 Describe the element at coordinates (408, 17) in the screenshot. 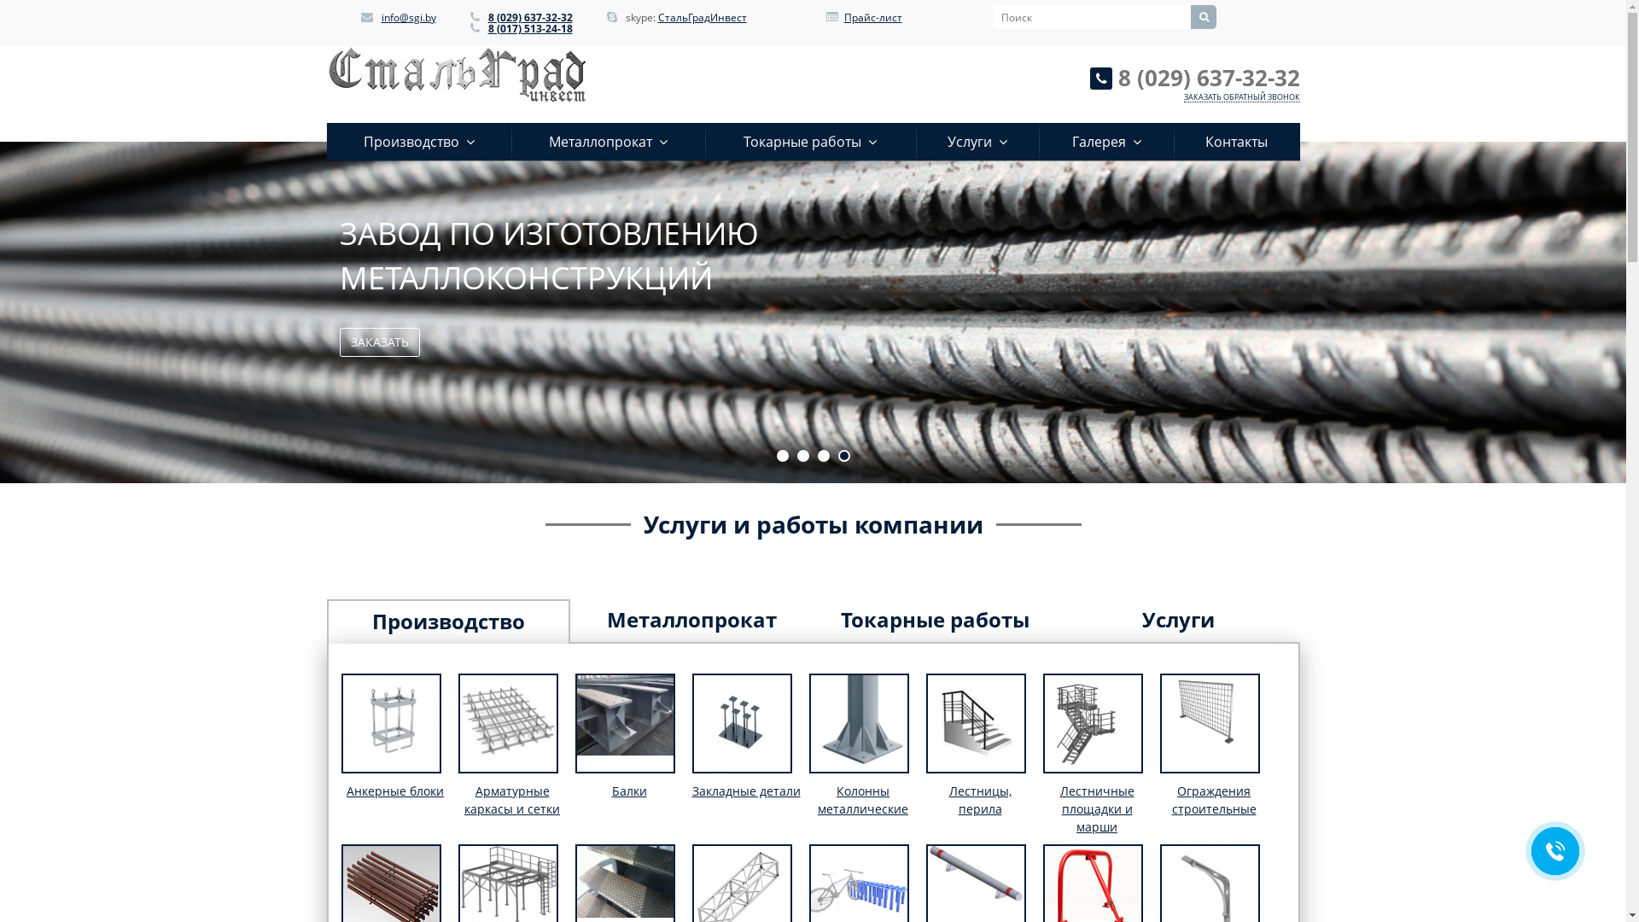

I see `info@sgi.by` at that location.